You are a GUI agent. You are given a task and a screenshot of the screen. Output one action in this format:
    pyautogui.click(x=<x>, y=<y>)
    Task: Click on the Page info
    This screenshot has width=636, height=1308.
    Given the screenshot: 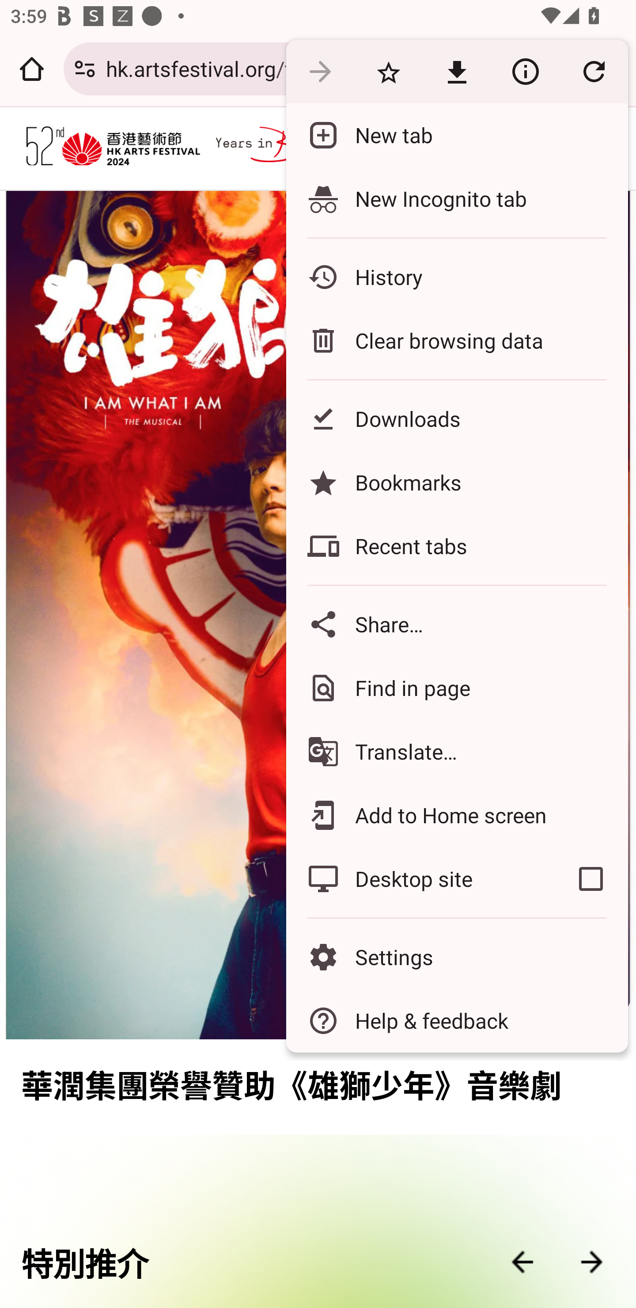 What is the action you would take?
    pyautogui.click(x=525, y=71)
    